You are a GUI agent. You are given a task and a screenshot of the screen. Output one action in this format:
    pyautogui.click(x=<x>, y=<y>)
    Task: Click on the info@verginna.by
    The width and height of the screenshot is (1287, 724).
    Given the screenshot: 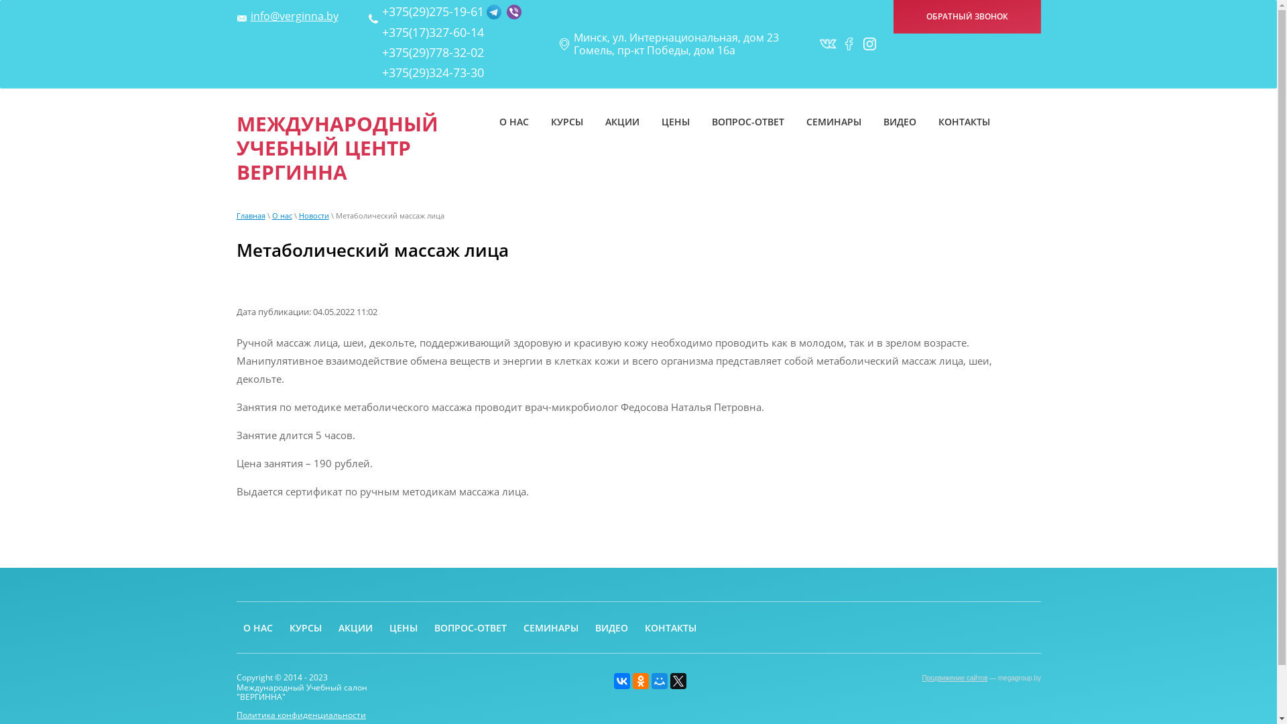 What is the action you would take?
    pyautogui.click(x=294, y=16)
    